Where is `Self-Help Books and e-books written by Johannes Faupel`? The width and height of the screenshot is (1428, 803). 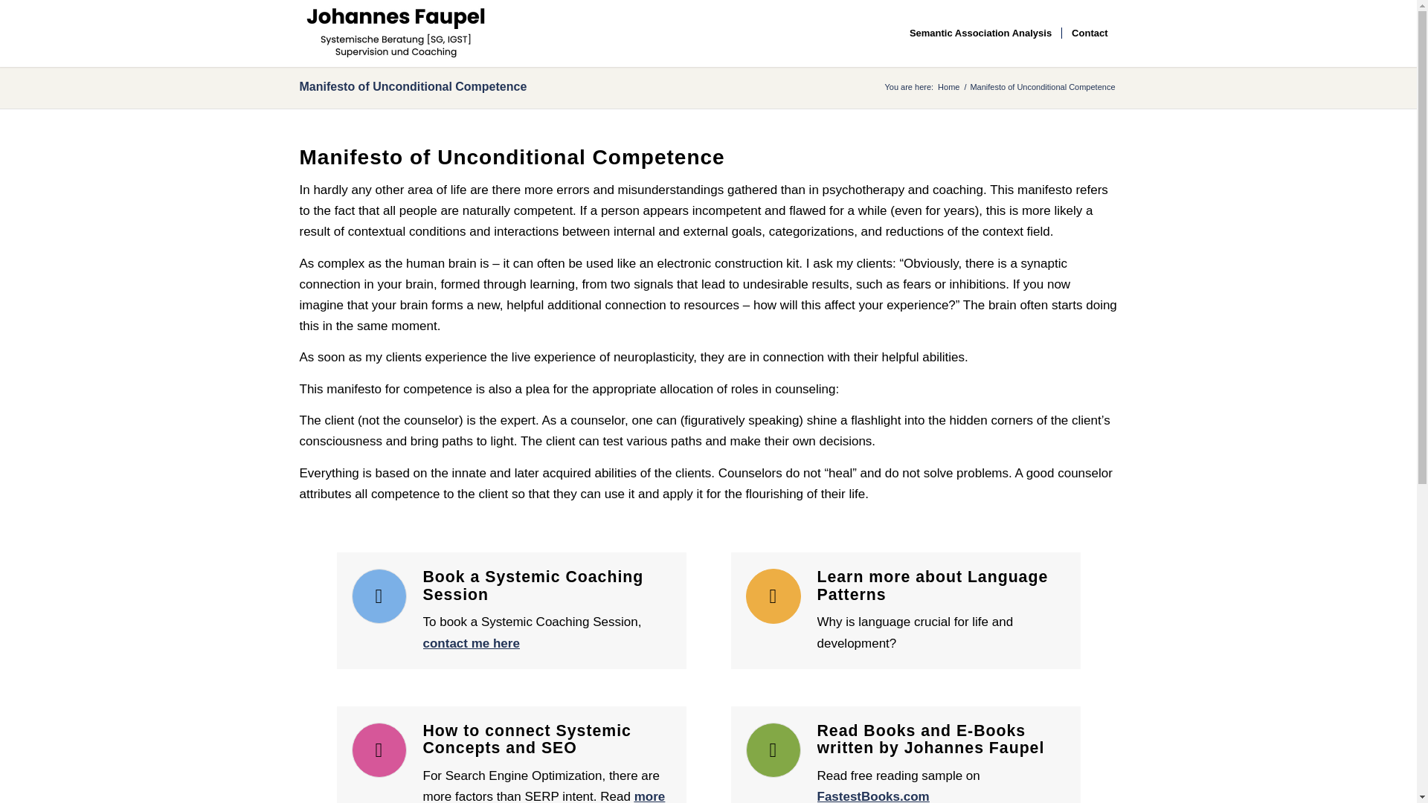
Self-Help Books and e-books written by Johannes Faupel is located at coordinates (873, 796).